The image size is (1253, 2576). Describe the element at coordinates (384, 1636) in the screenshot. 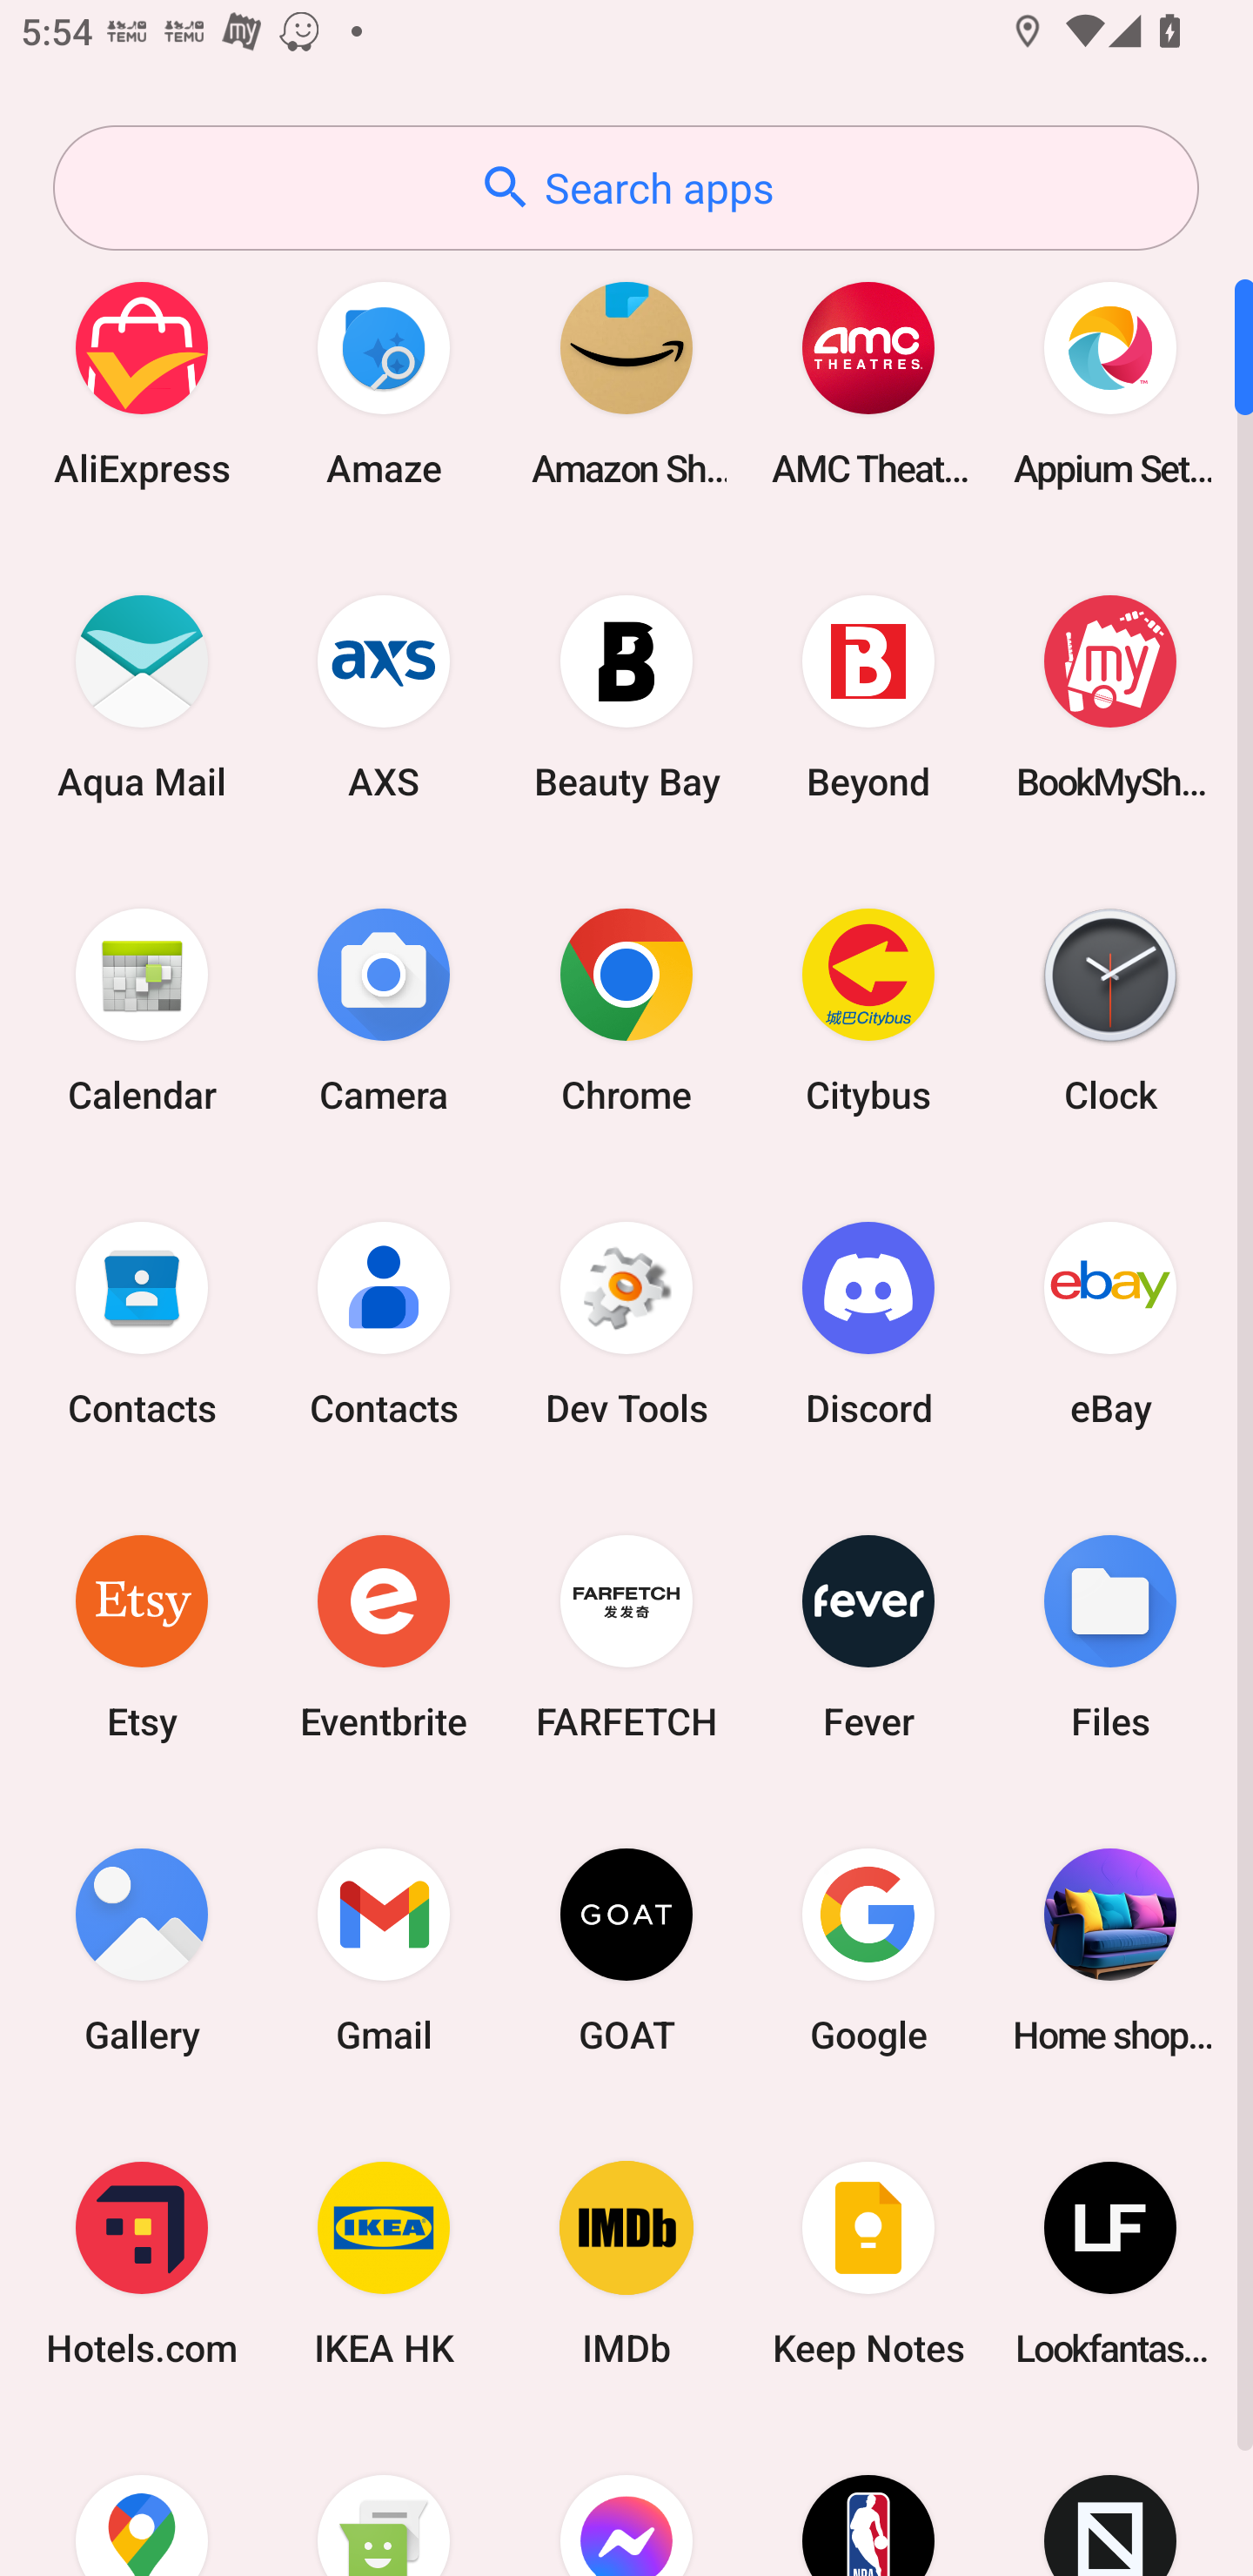

I see `Eventbrite` at that location.